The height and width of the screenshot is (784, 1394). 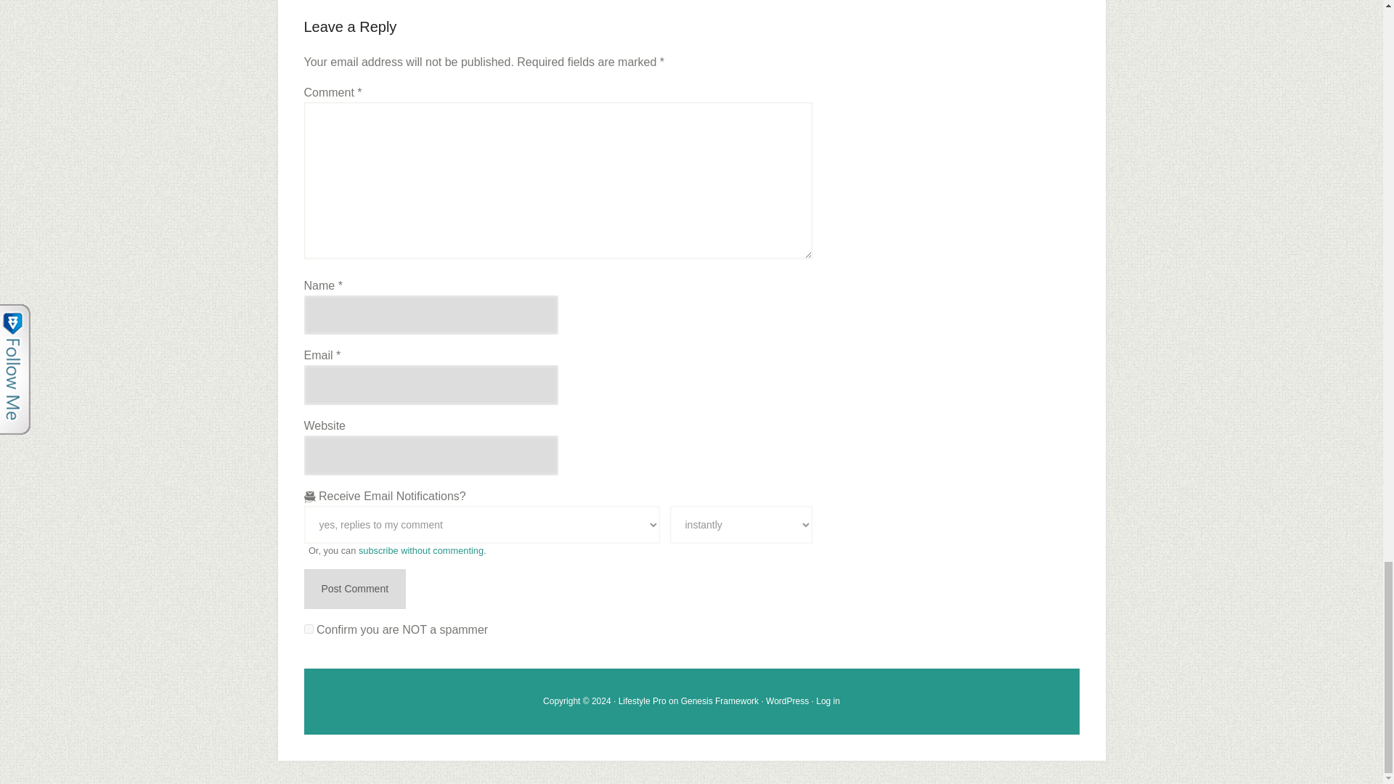 I want to click on subscribe without commenting, so click(x=421, y=550).